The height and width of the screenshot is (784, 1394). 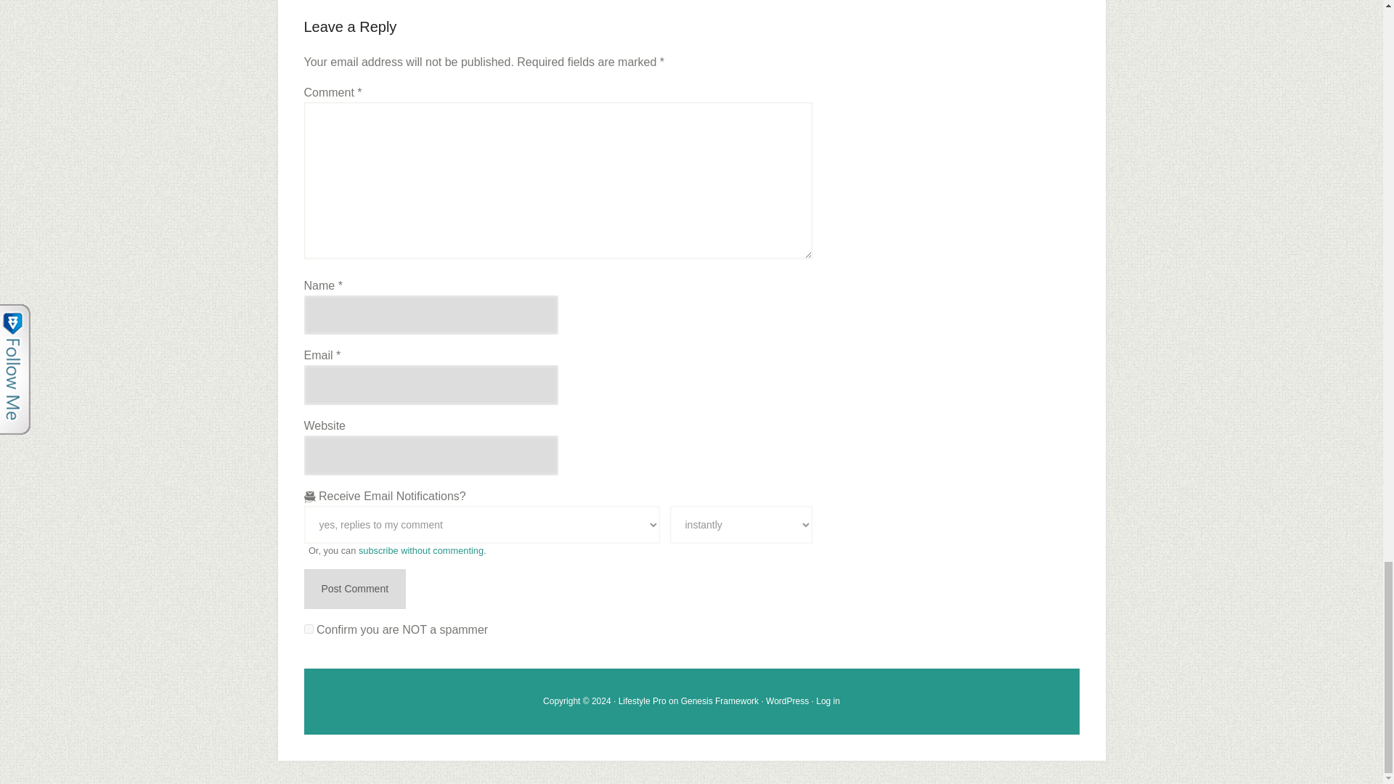 I want to click on subscribe without commenting, so click(x=421, y=550).